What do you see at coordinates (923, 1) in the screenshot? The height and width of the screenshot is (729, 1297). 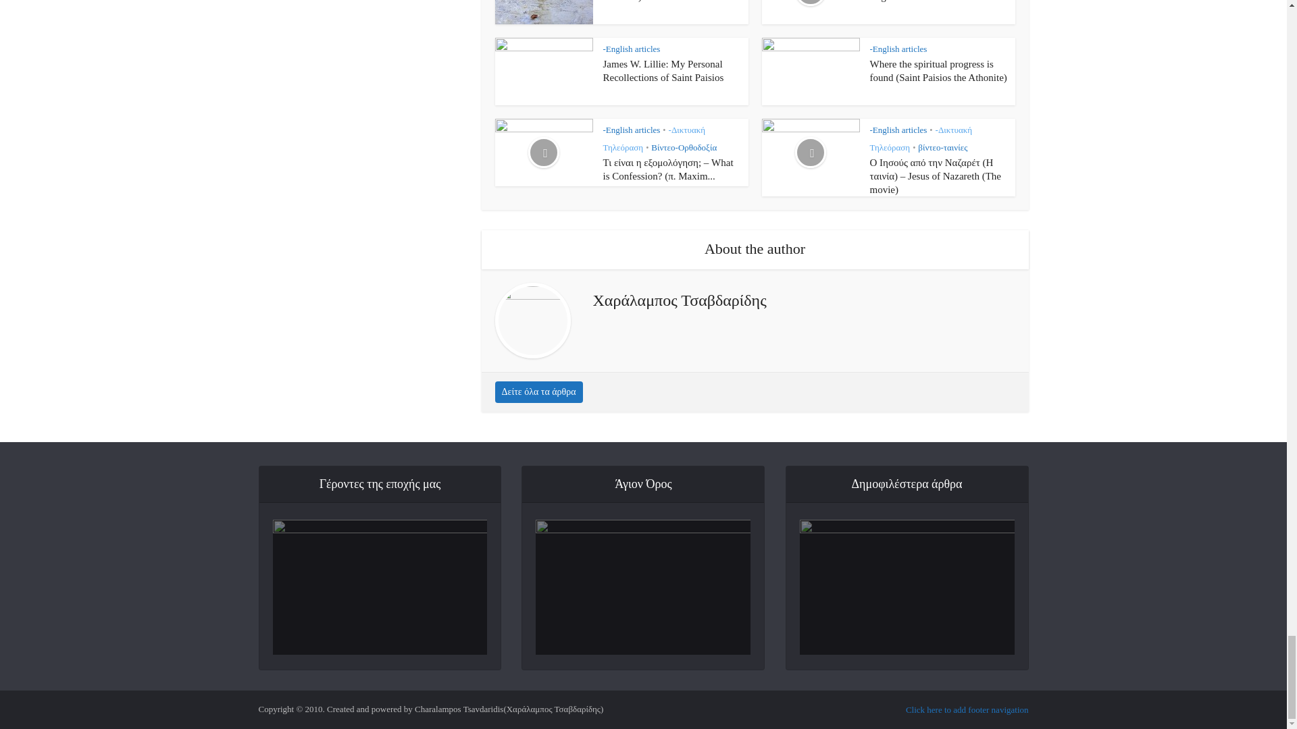 I see `How Did Greek Influence English?` at bounding box center [923, 1].